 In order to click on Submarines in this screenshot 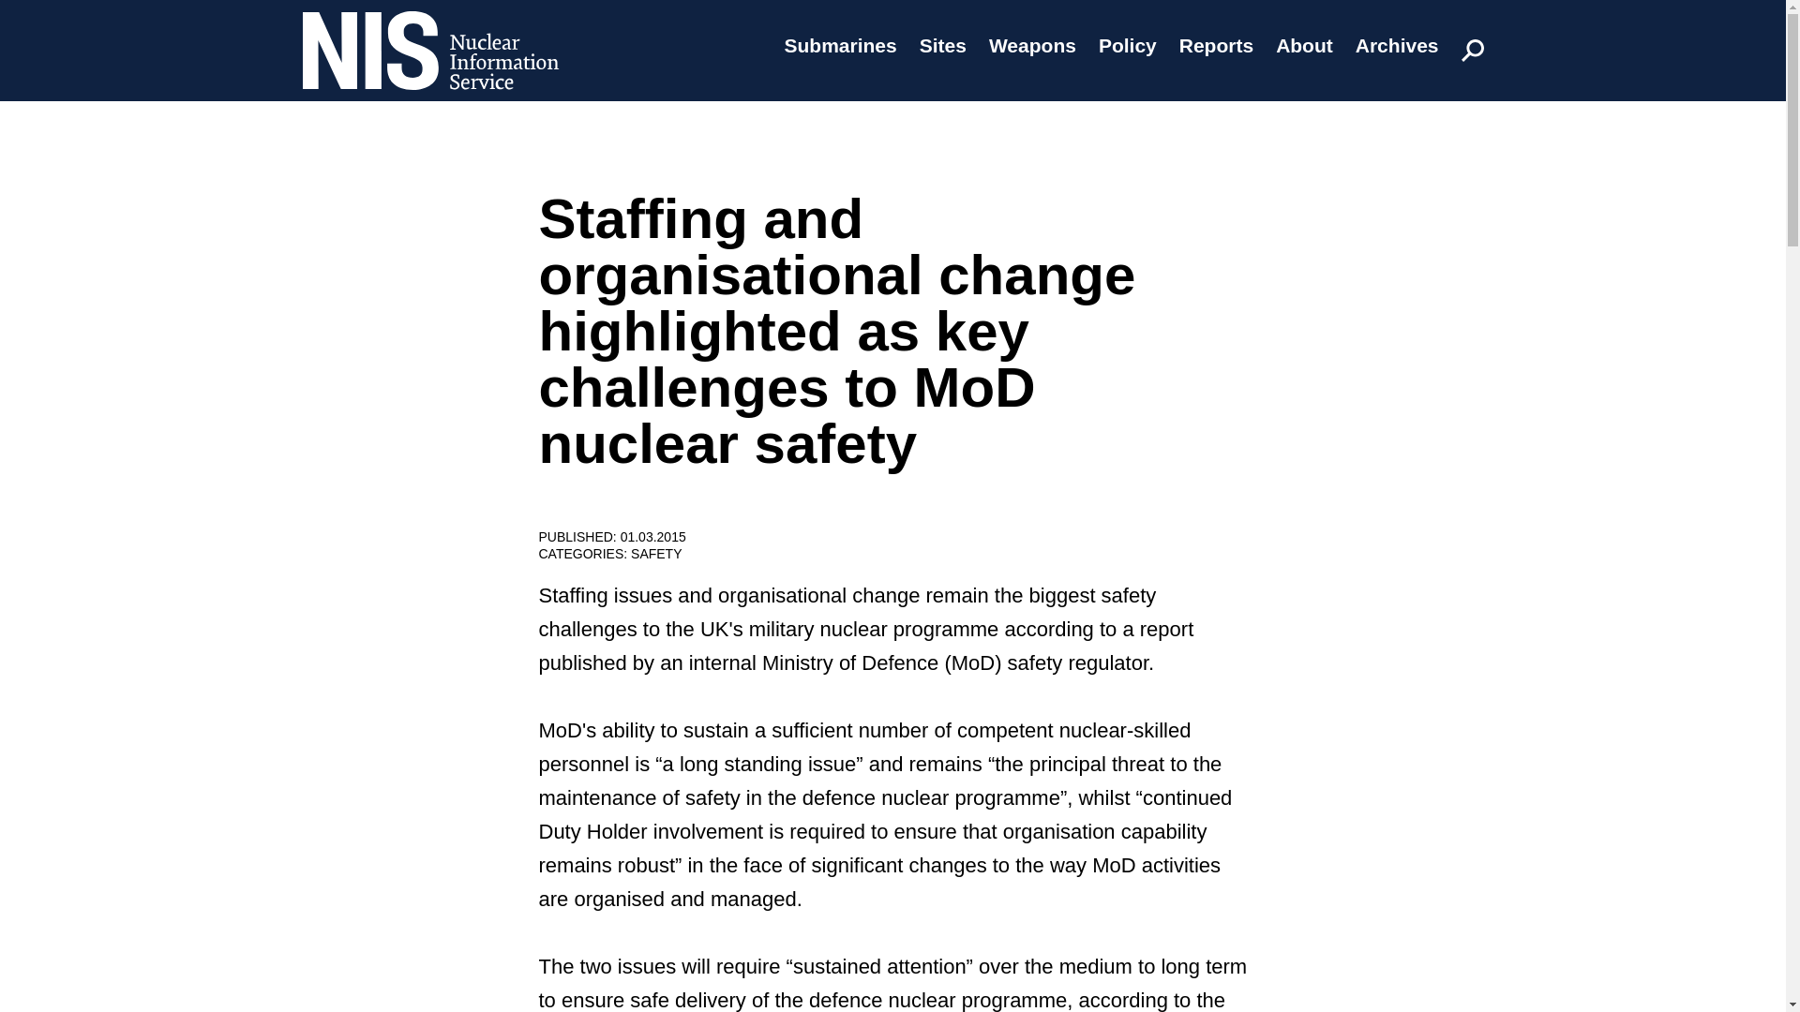, I will do `click(840, 45)`.